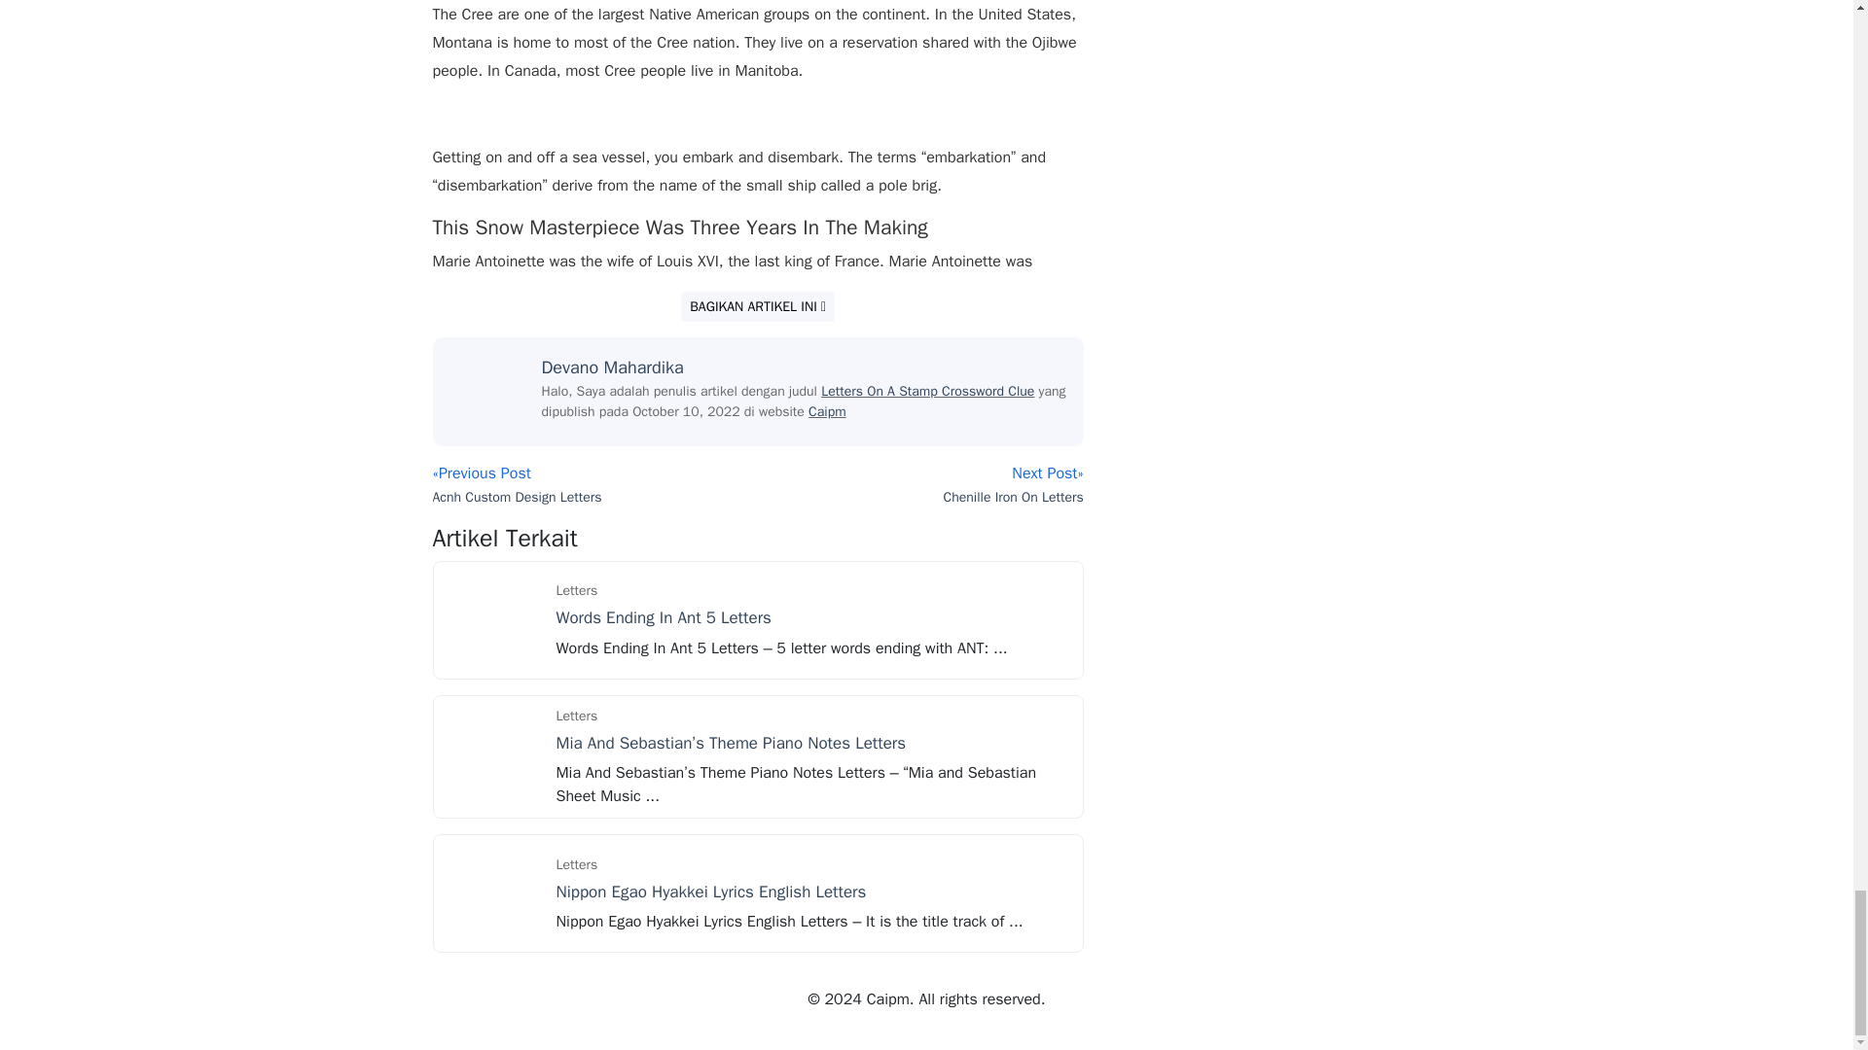 The height and width of the screenshot is (1050, 1868). What do you see at coordinates (827, 411) in the screenshot?
I see `Caipm` at bounding box center [827, 411].